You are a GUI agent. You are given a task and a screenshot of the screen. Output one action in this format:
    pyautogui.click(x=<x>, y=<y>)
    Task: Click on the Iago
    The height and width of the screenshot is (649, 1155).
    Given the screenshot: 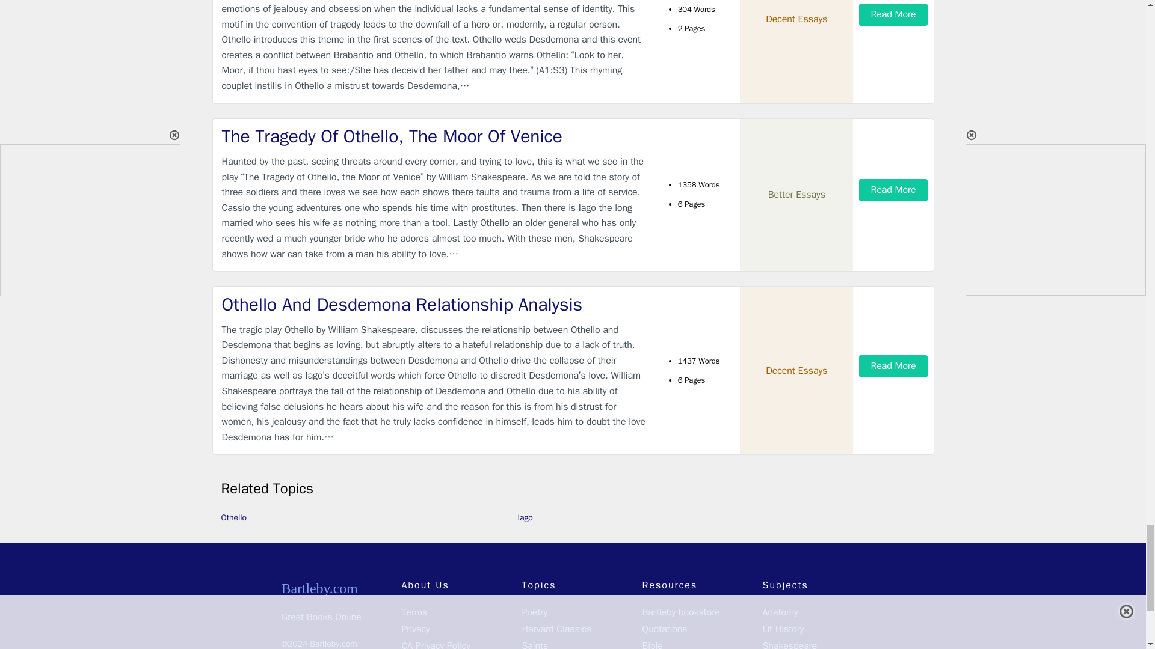 What is the action you would take?
    pyautogui.click(x=525, y=518)
    